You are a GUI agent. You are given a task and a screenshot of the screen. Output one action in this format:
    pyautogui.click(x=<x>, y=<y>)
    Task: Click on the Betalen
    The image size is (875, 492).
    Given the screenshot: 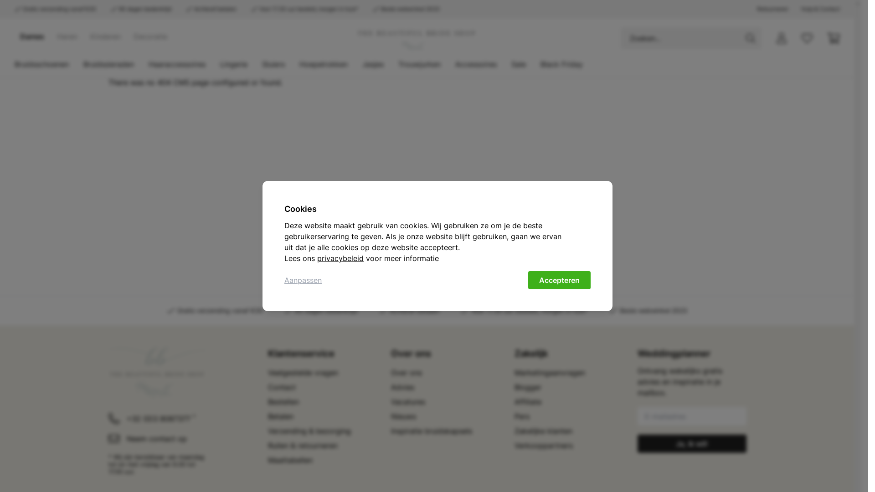 What is the action you would take?
    pyautogui.click(x=281, y=416)
    